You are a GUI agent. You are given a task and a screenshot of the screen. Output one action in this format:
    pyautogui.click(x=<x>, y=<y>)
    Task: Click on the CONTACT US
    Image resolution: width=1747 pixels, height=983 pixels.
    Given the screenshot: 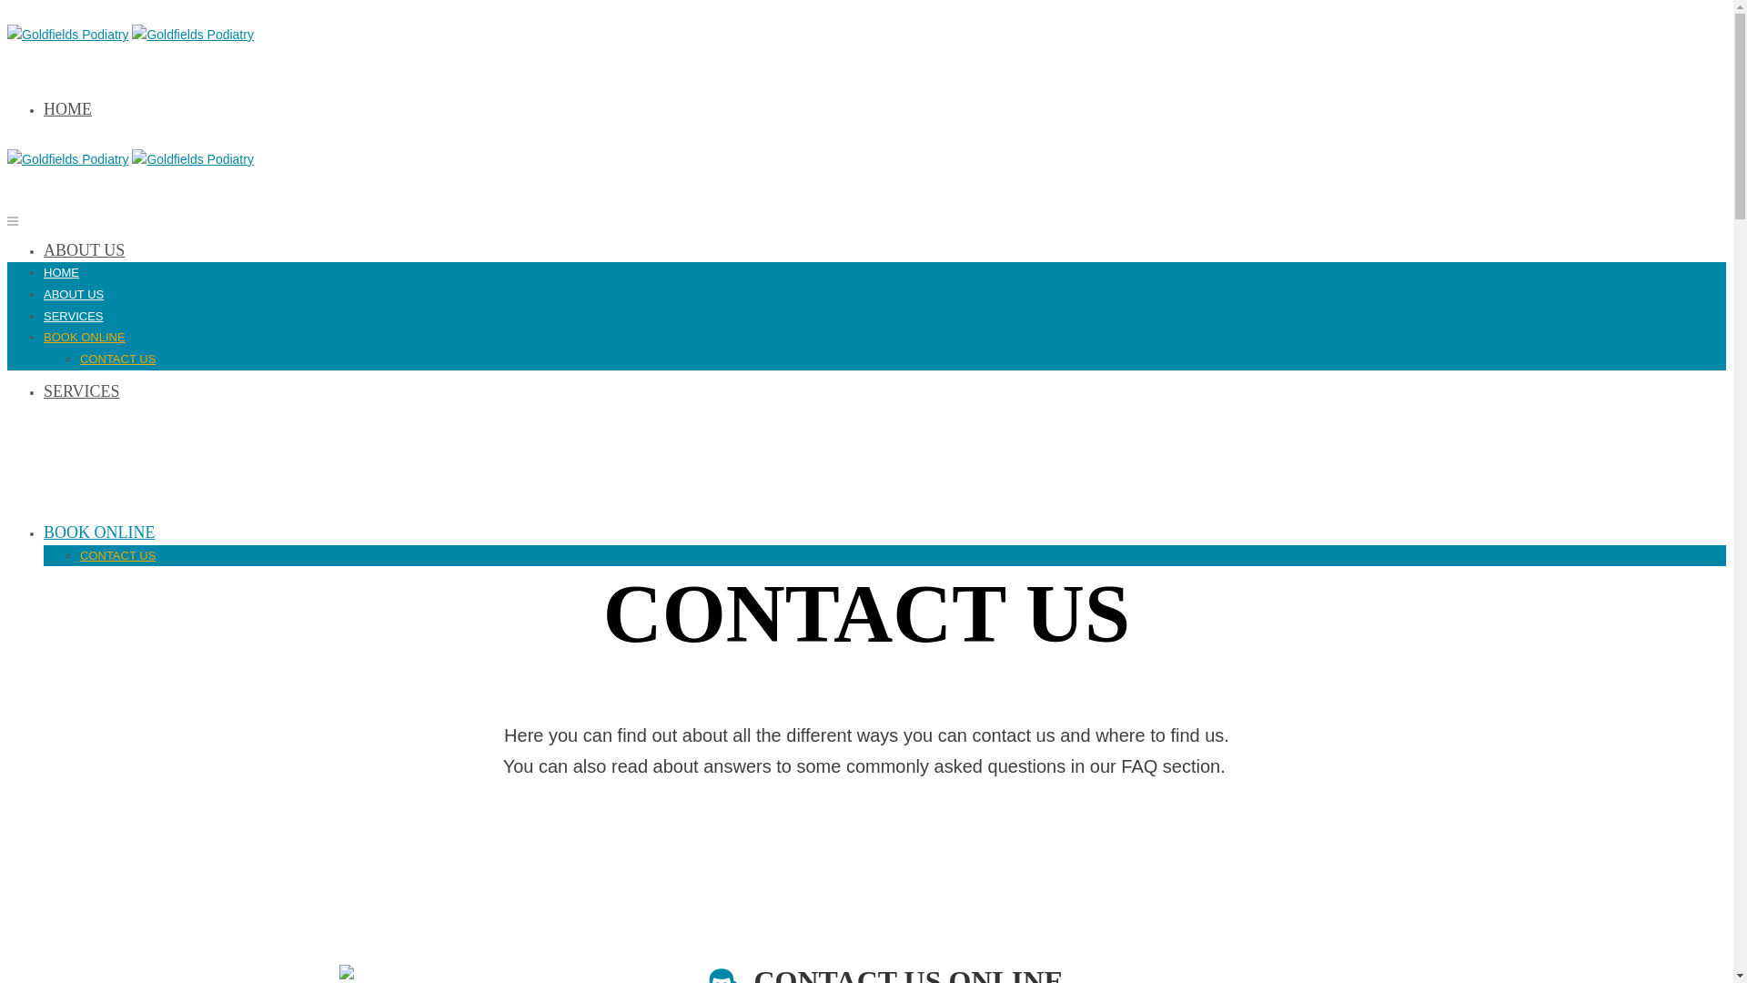 What is the action you would take?
    pyautogui.click(x=118, y=359)
    